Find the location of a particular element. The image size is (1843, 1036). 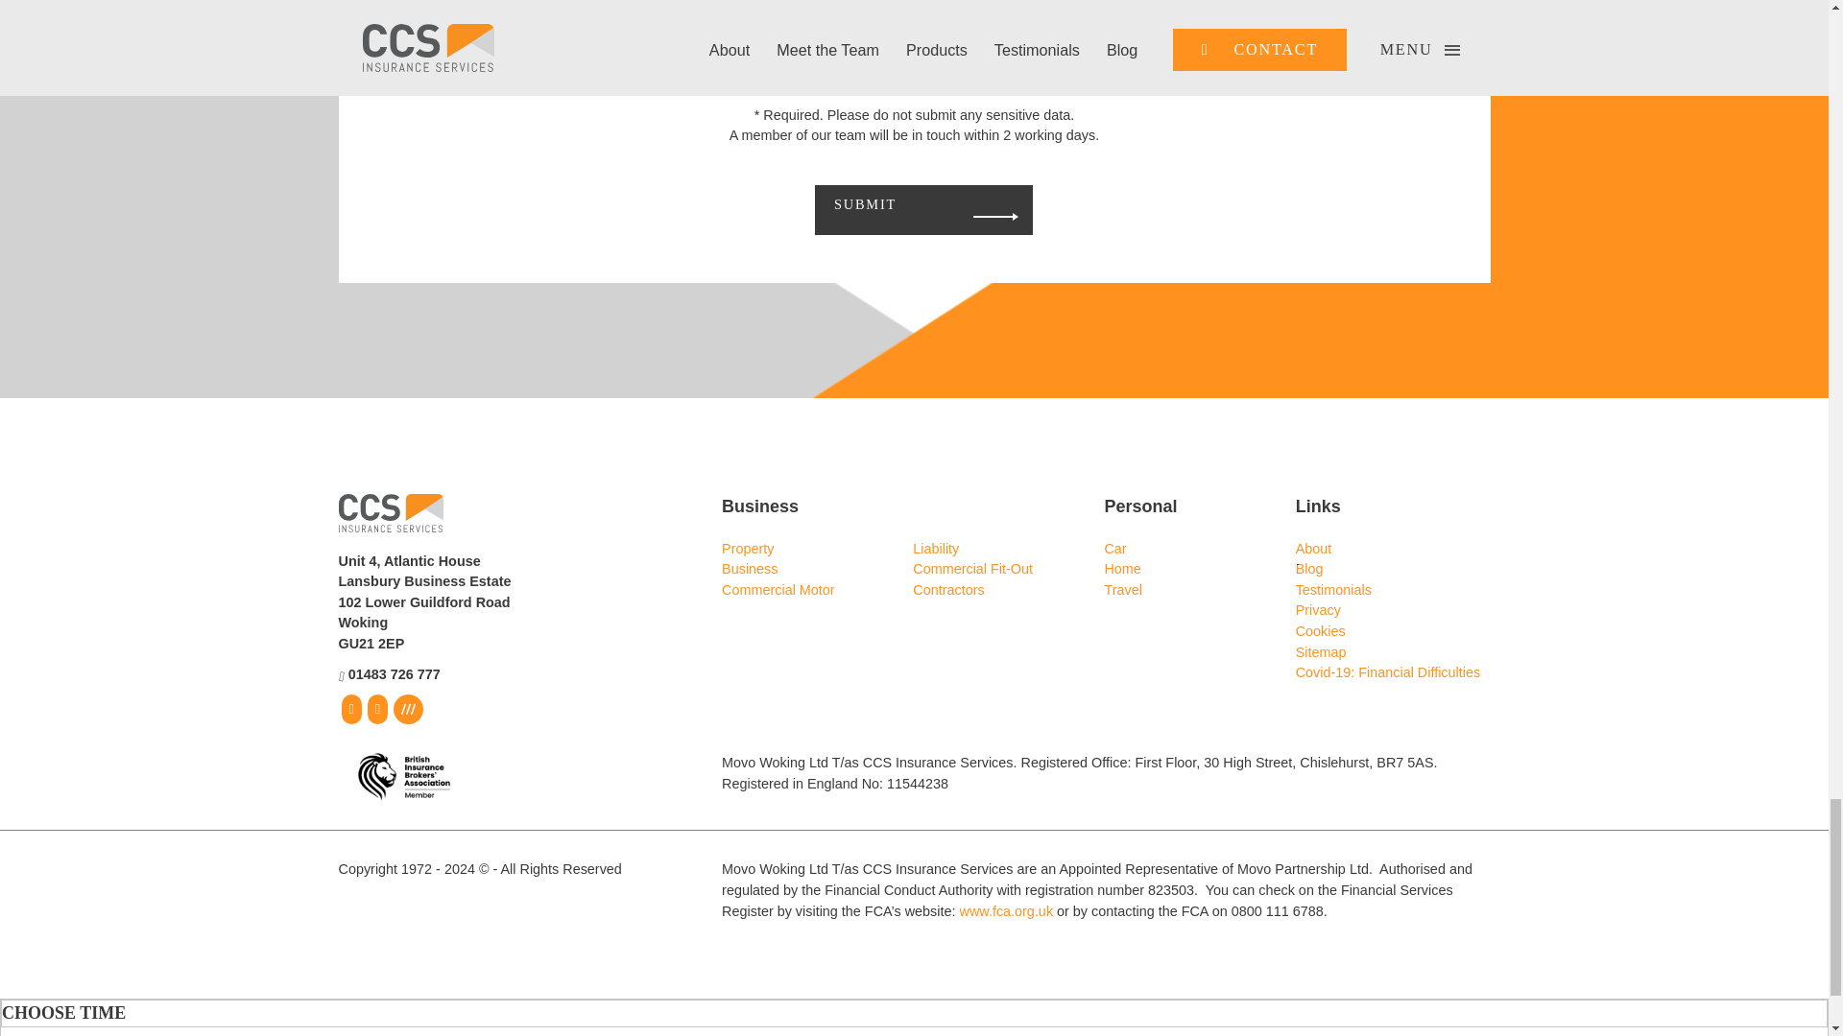

Follow us on What3Words is located at coordinates (409, 708).